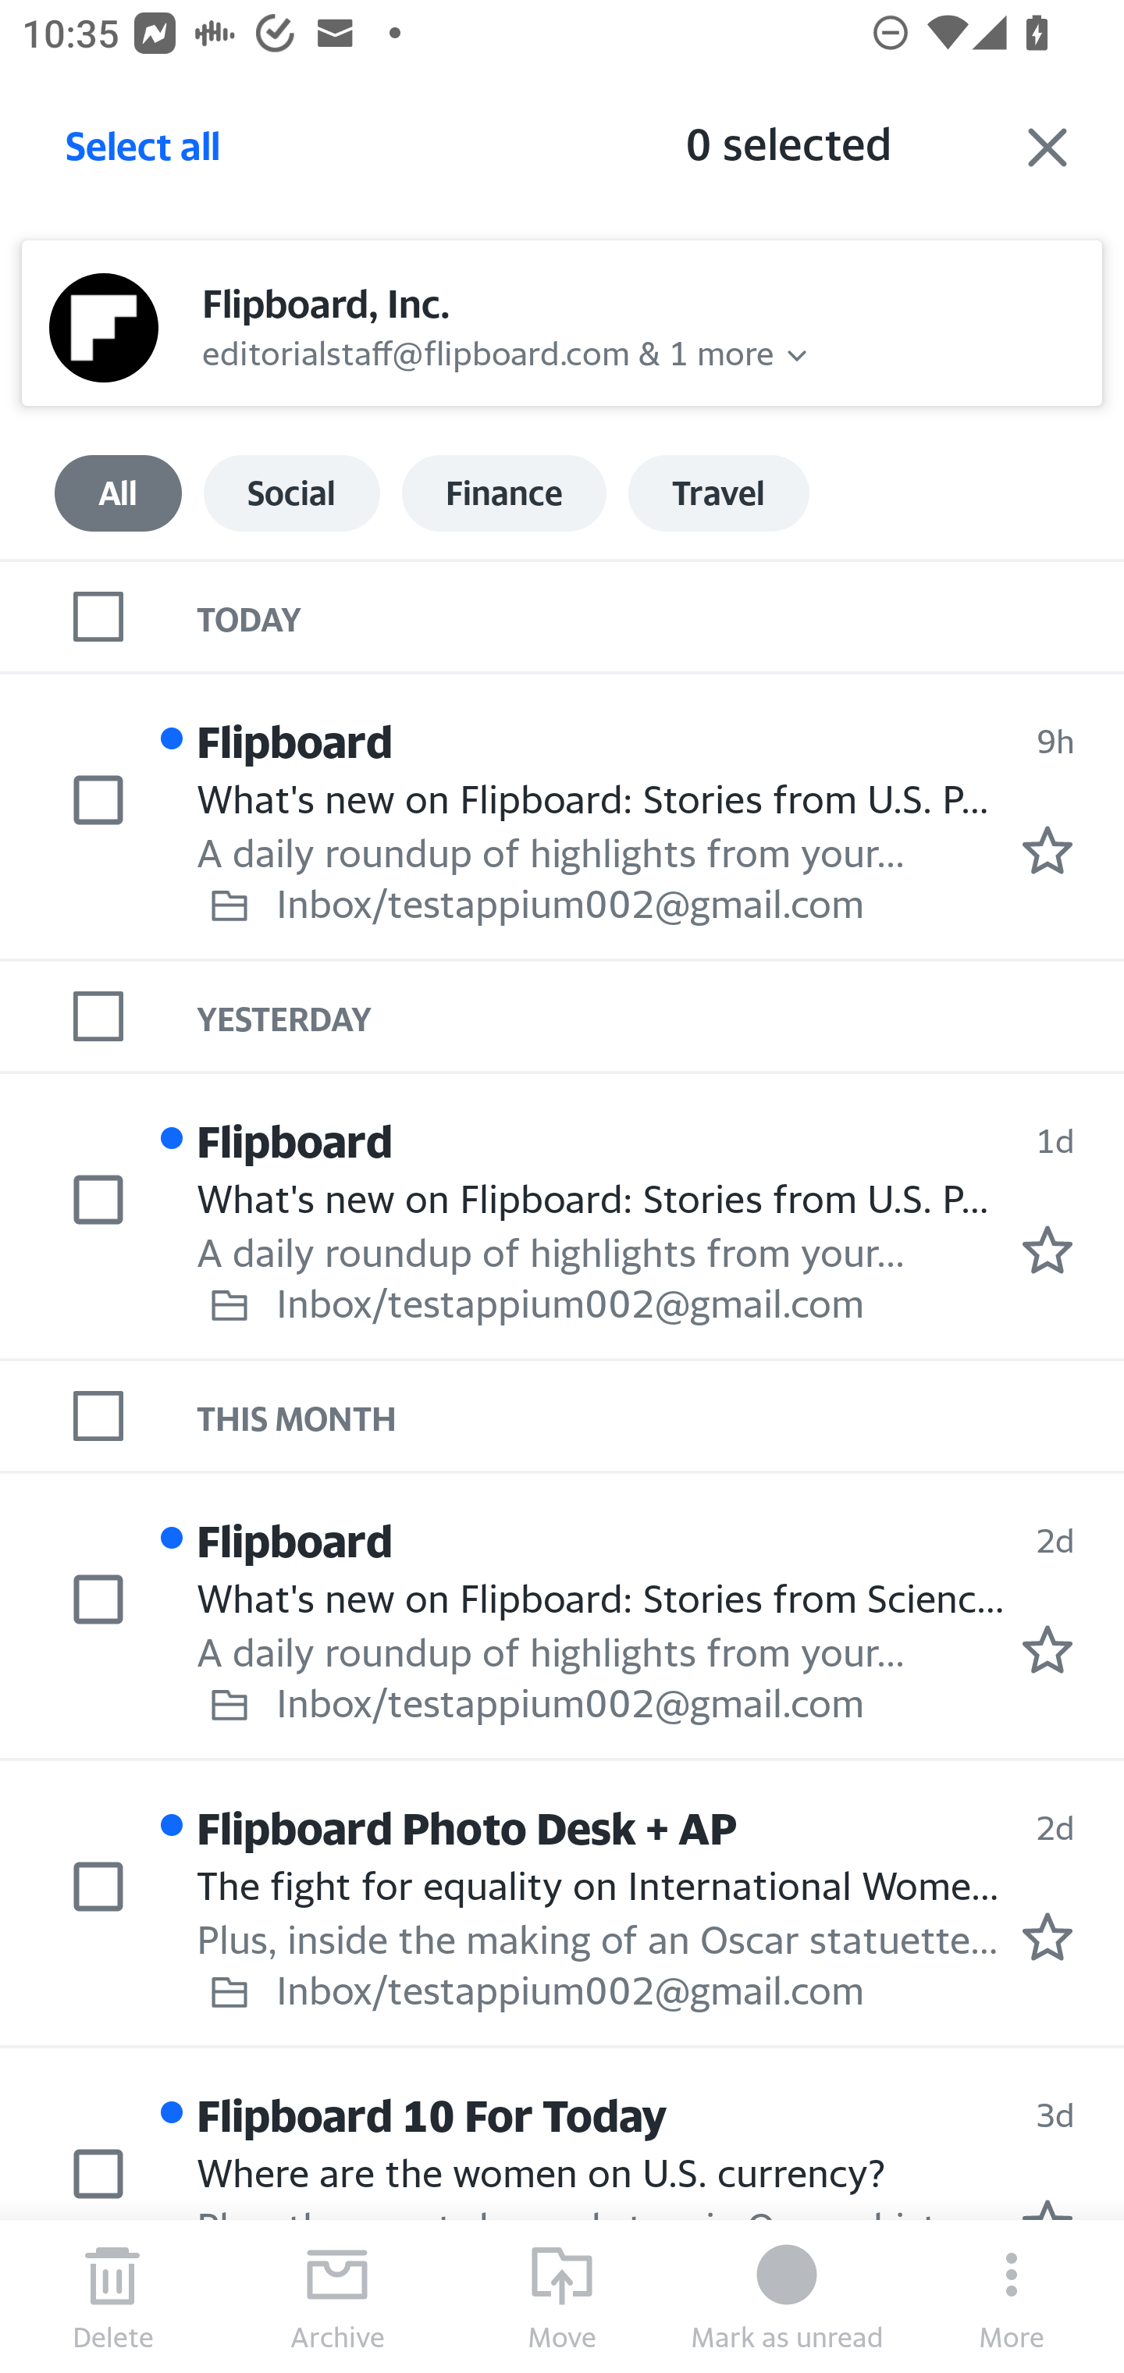  Describe the element at coordinates (112, 2297) in the screenshot. I see `Delete` at that location.